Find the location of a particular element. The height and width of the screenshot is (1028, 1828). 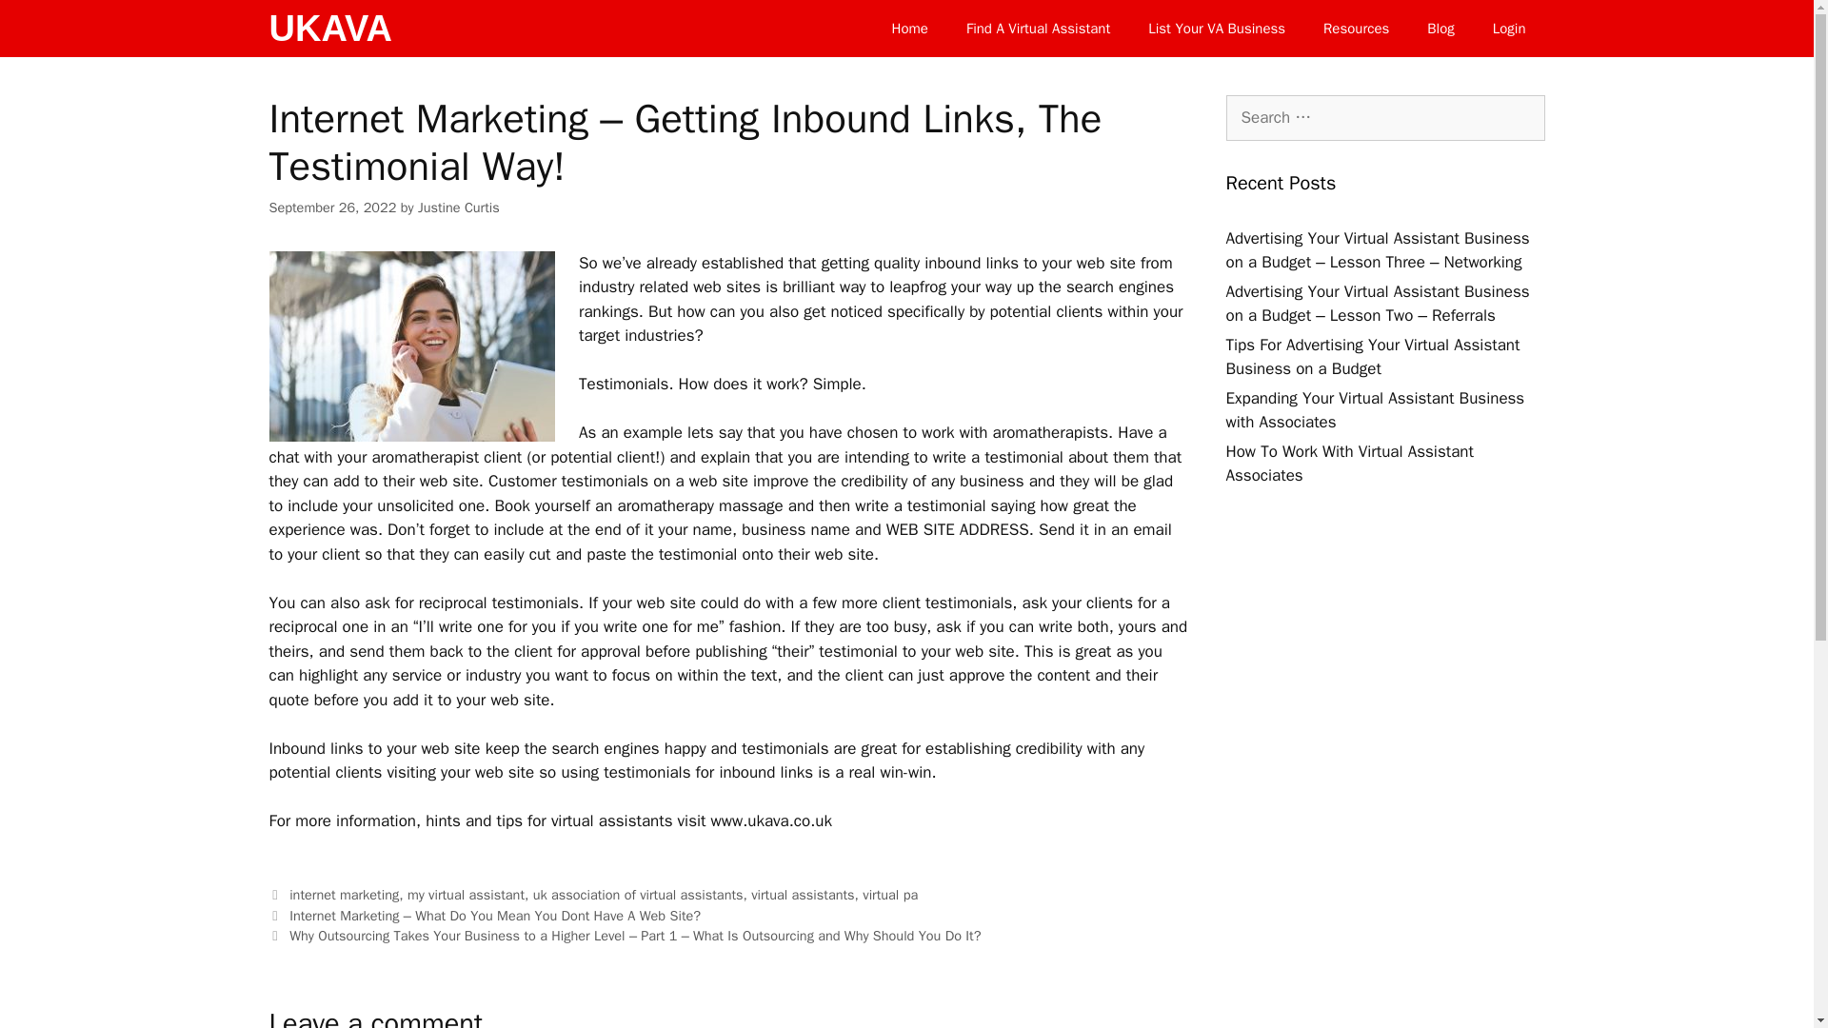

Home is located at coordinates (910, 29).